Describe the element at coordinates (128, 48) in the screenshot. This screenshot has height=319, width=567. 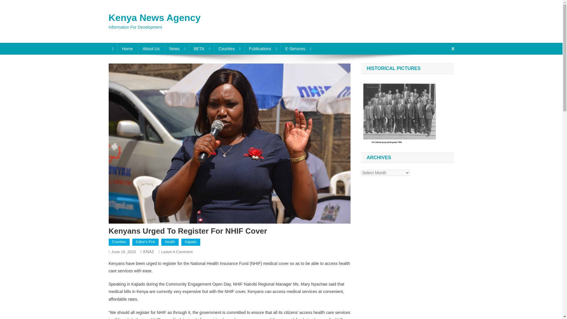
I see `Home` at that location.